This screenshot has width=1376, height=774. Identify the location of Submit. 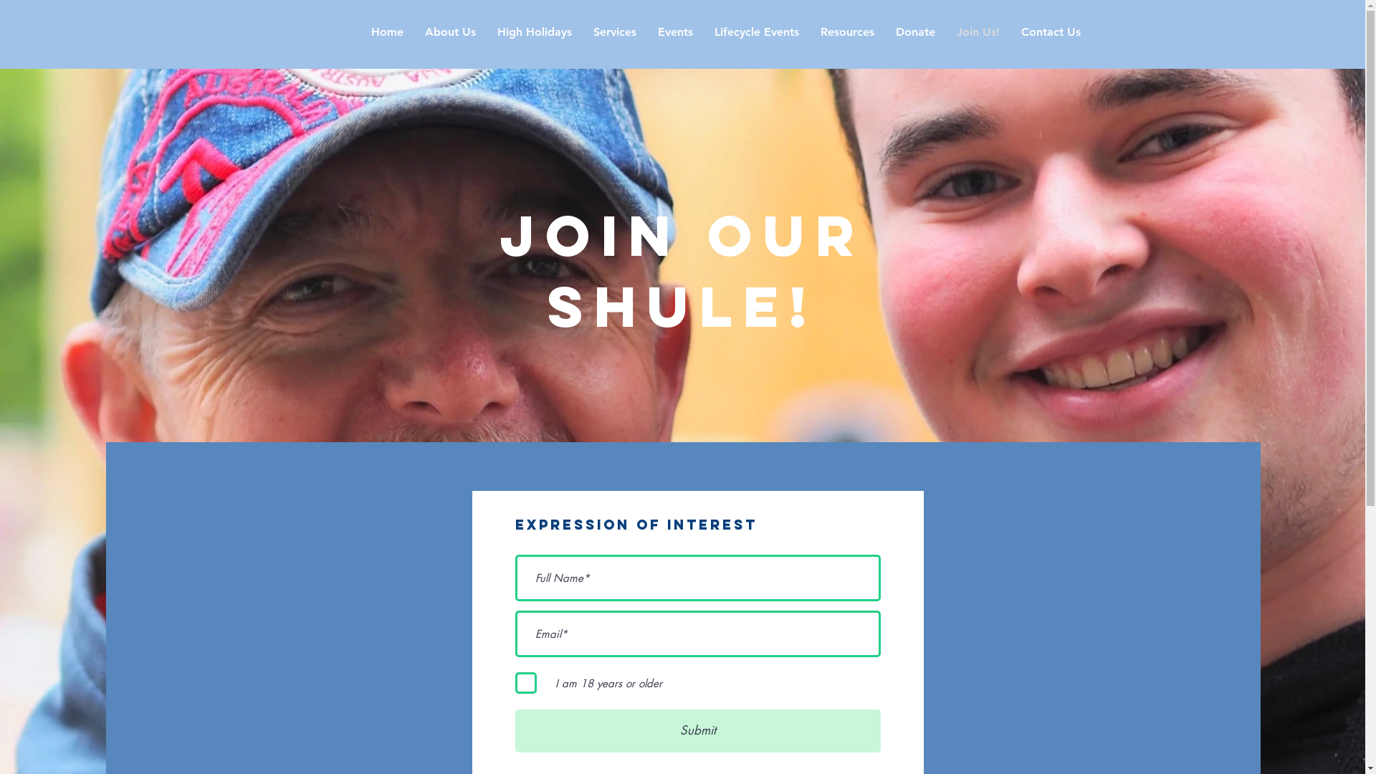
(697, 731).